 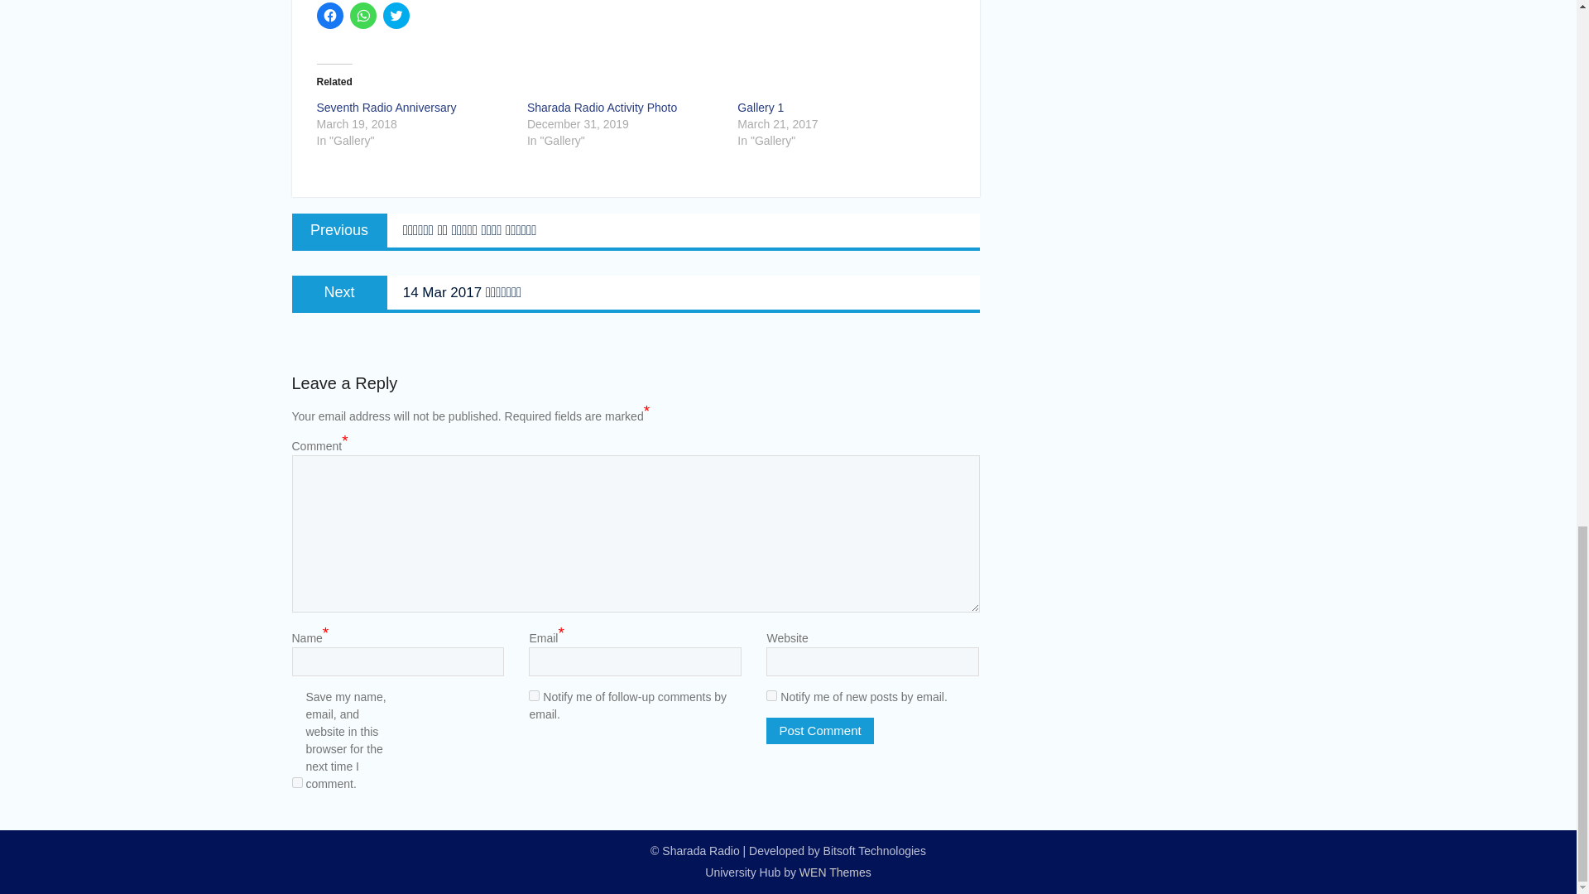 I want to click on subscribe, so click(x=771, y=695).